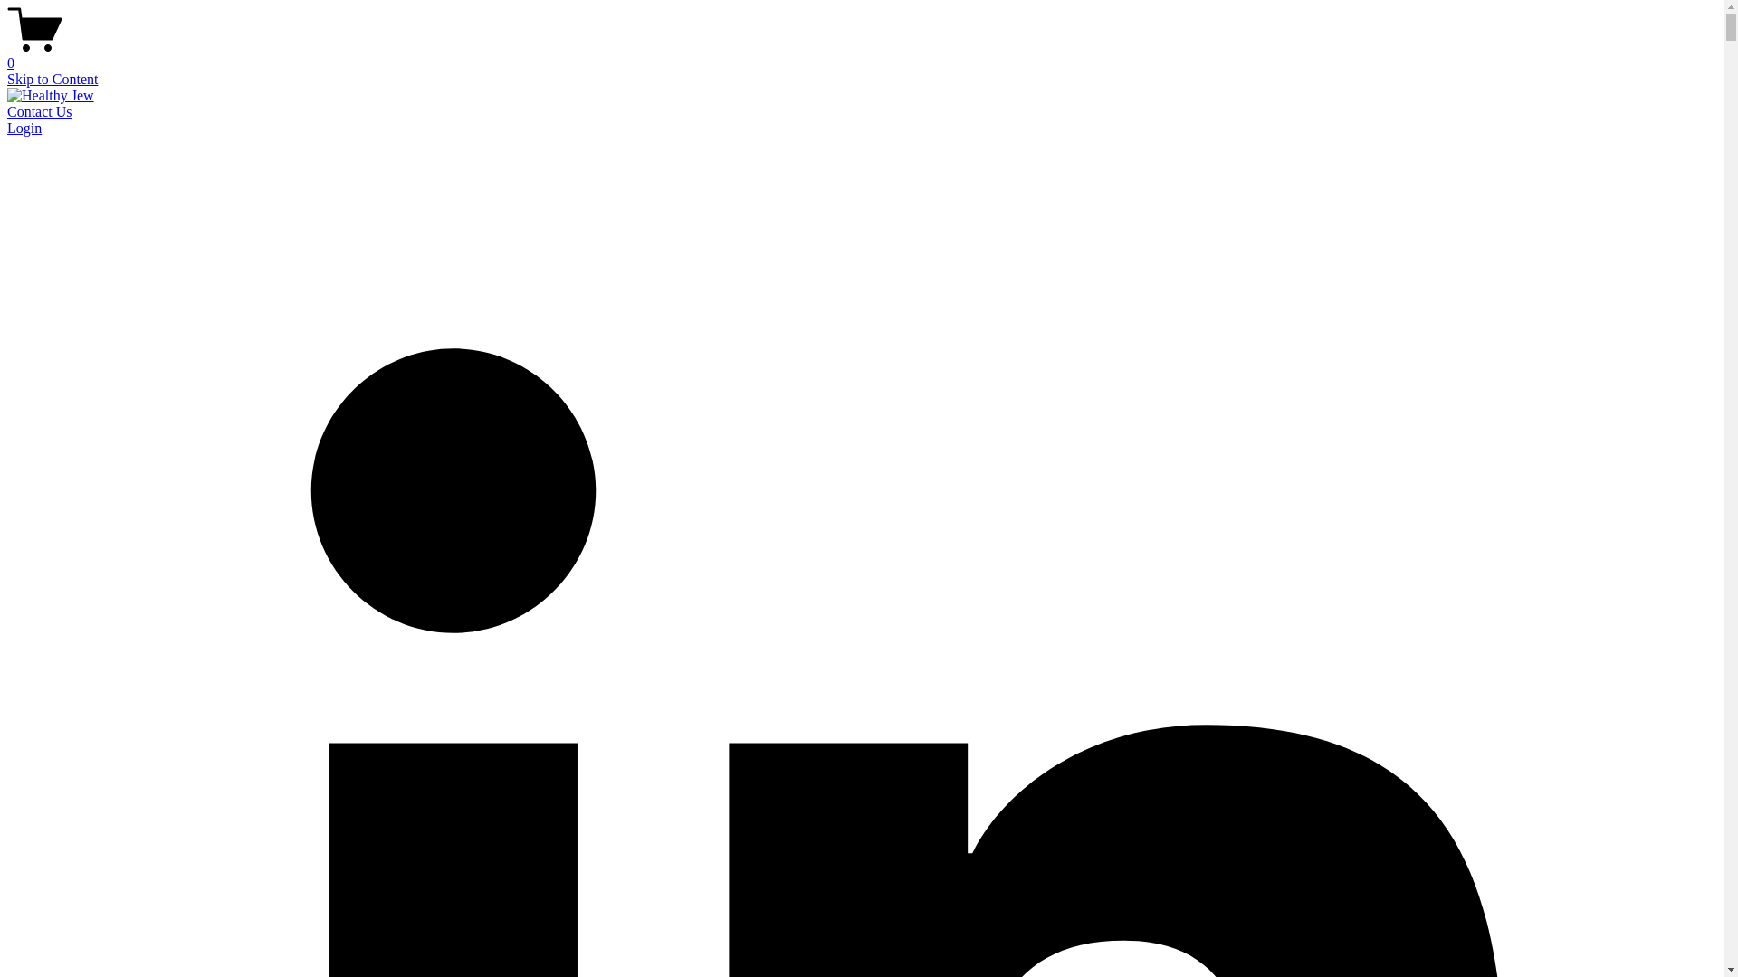 This screenshot has height=977, width=1738. What do you see at coordinates (52, 79) in the screenshot?
I see `Skip to Content` at bounding box center [52, 79].